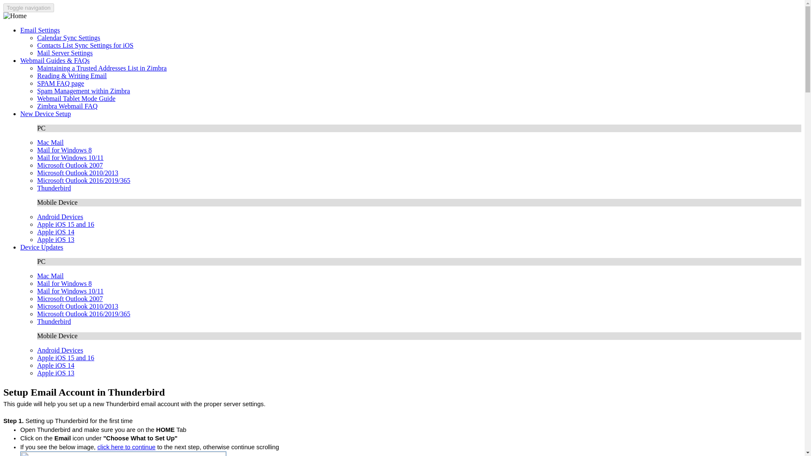 This screenshot has width=811, height=456. What do you see at coordinates (65, 224) in the screenshot?
I see `Apple iOS 15 and 16` at bounding box center [65, 224].